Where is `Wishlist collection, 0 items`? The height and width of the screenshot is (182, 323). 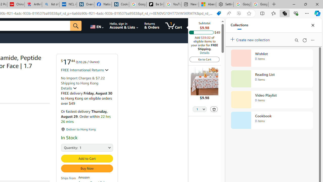
Wishlist collection, 0 items is located at coordinates (272, 58).